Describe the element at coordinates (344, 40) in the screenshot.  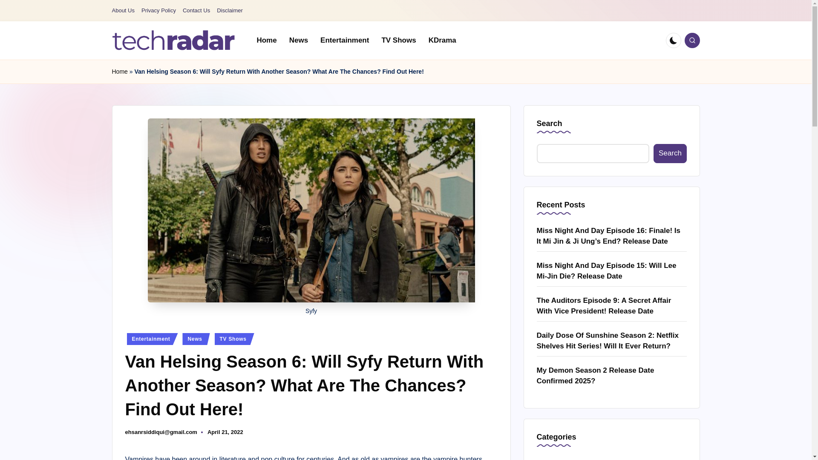
I see `Entertainment` at that location.